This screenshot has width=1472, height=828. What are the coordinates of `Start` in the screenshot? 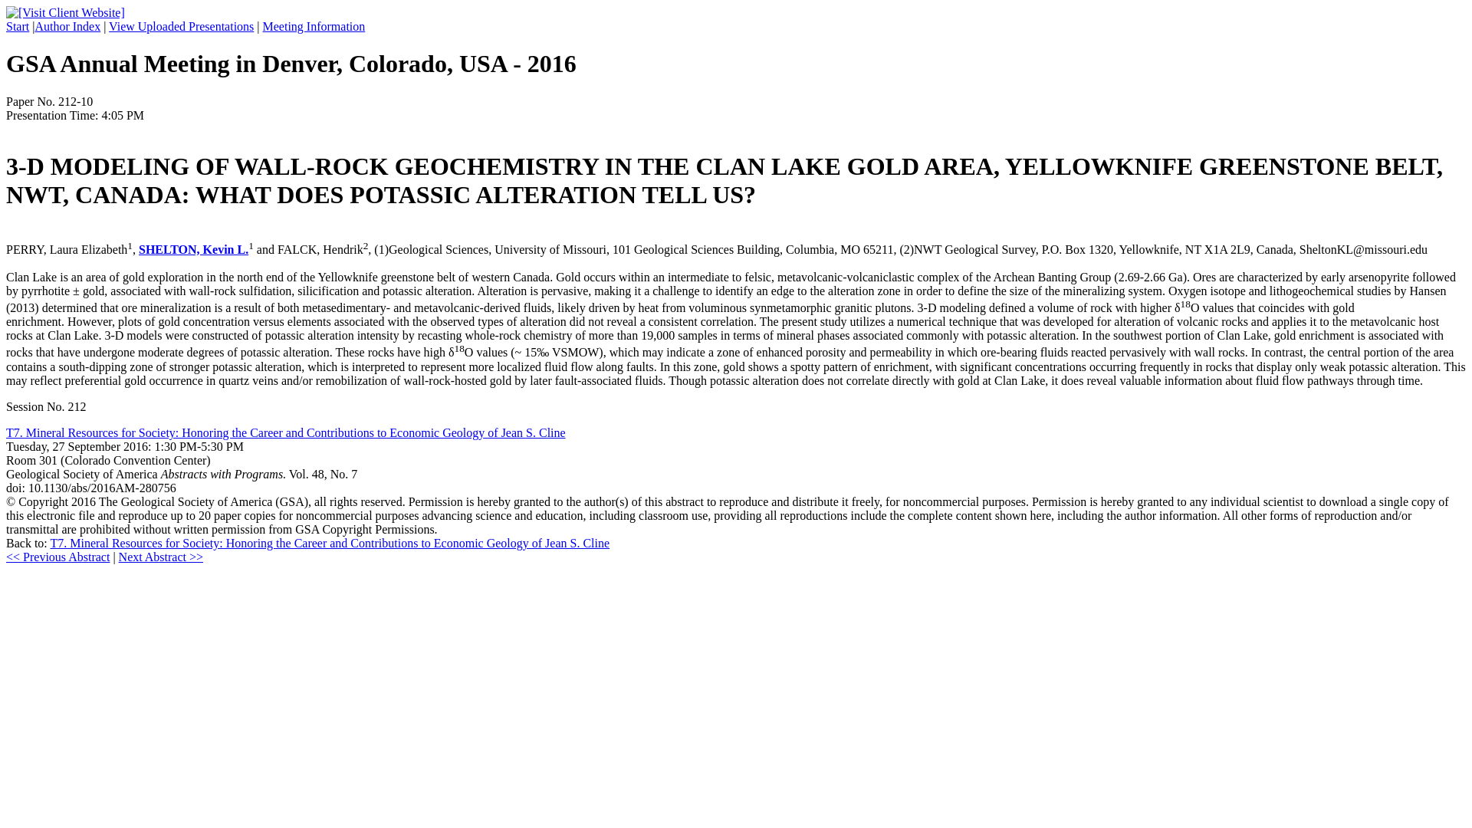 It's located at (17, 26).